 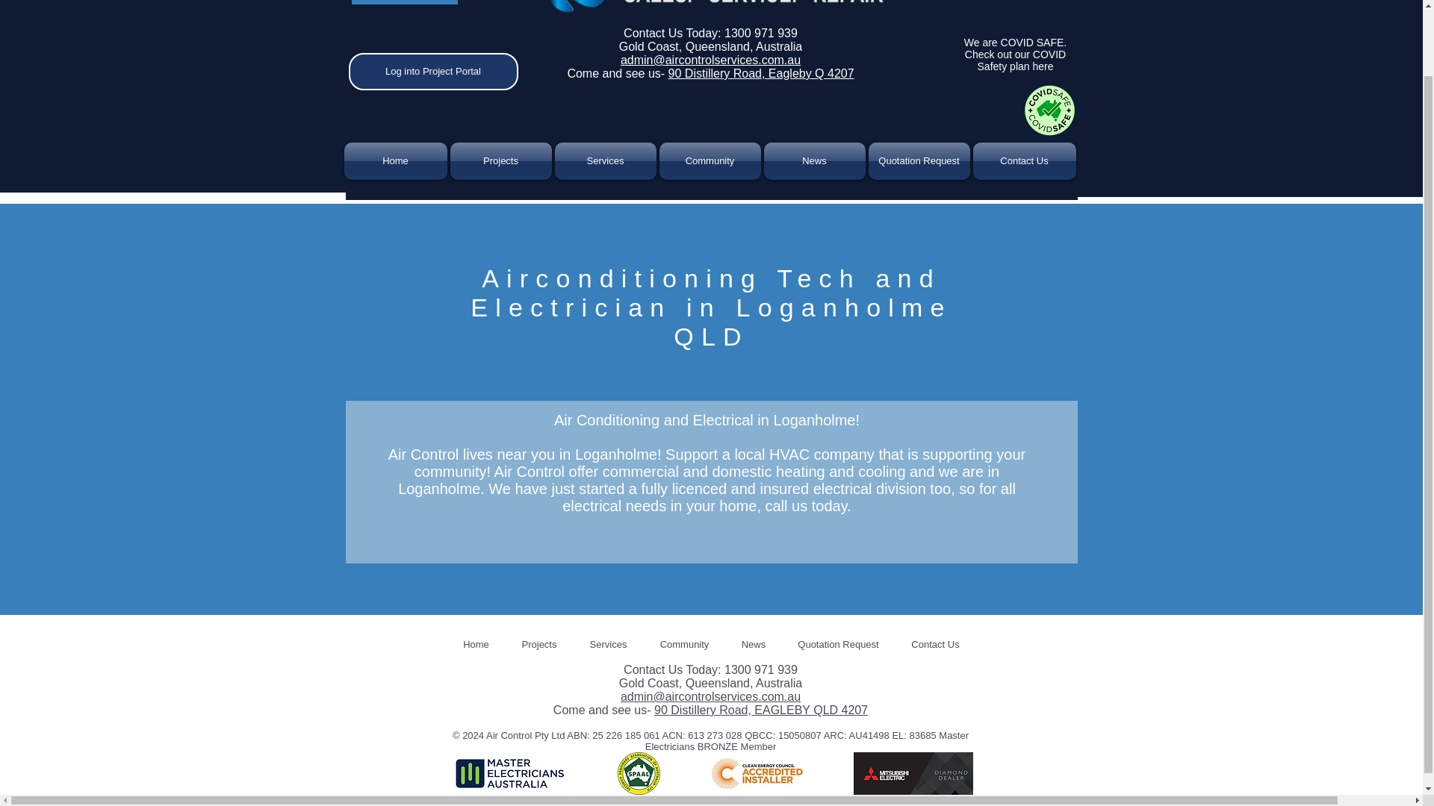 I want to click on Services, so click(x=608, y=645).